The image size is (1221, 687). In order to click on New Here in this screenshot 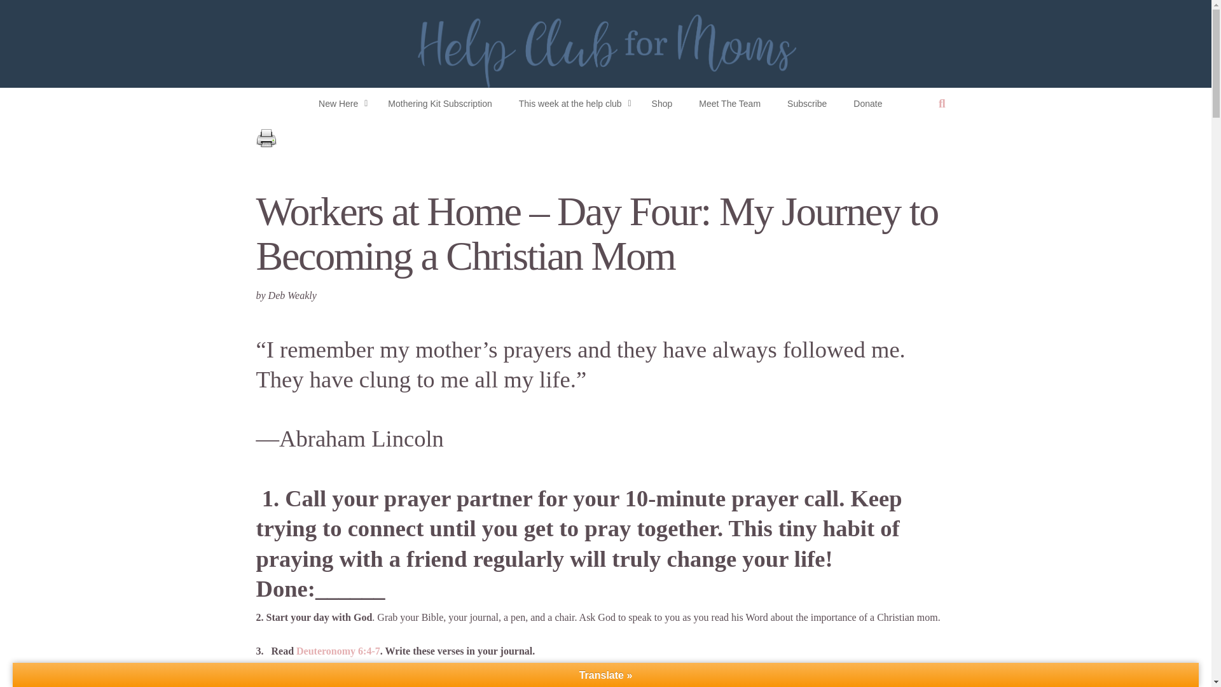, I will do `click(340, 103)`.